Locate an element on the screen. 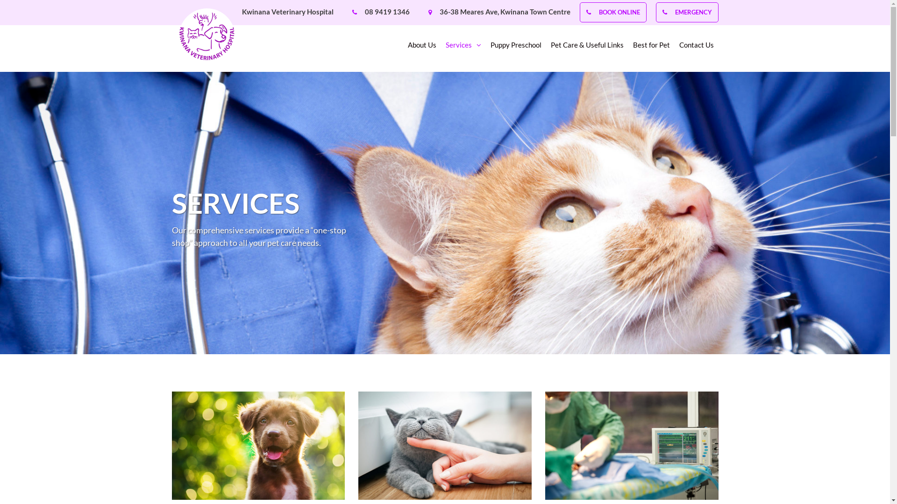 This screenshot has height=504, width=897. Kwinana Veterinary Hospital is located at coordinates (288, 12).